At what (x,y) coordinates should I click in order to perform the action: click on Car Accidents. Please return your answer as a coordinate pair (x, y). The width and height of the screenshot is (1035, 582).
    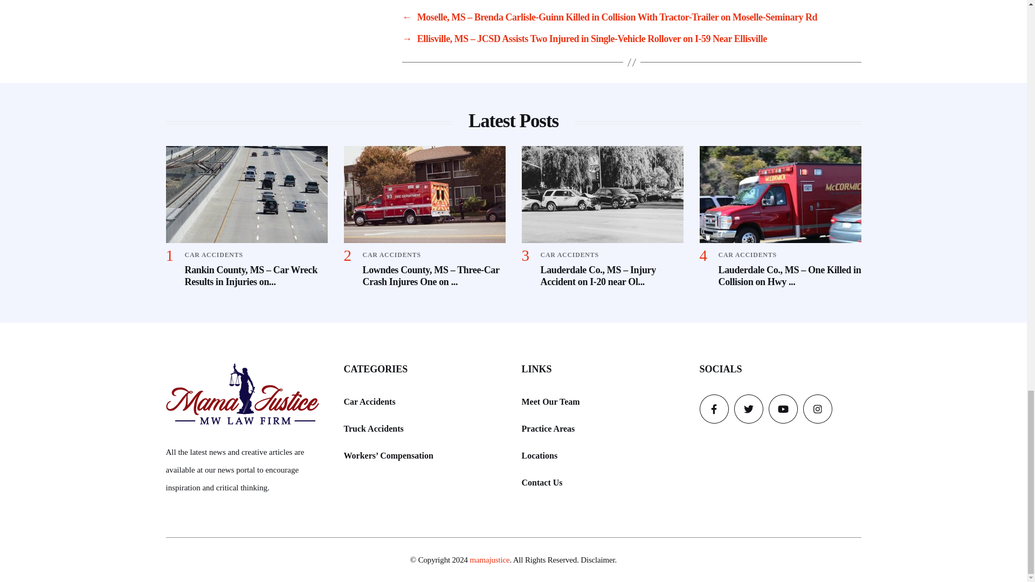
    Looking at the image, I should click on (369, 402).